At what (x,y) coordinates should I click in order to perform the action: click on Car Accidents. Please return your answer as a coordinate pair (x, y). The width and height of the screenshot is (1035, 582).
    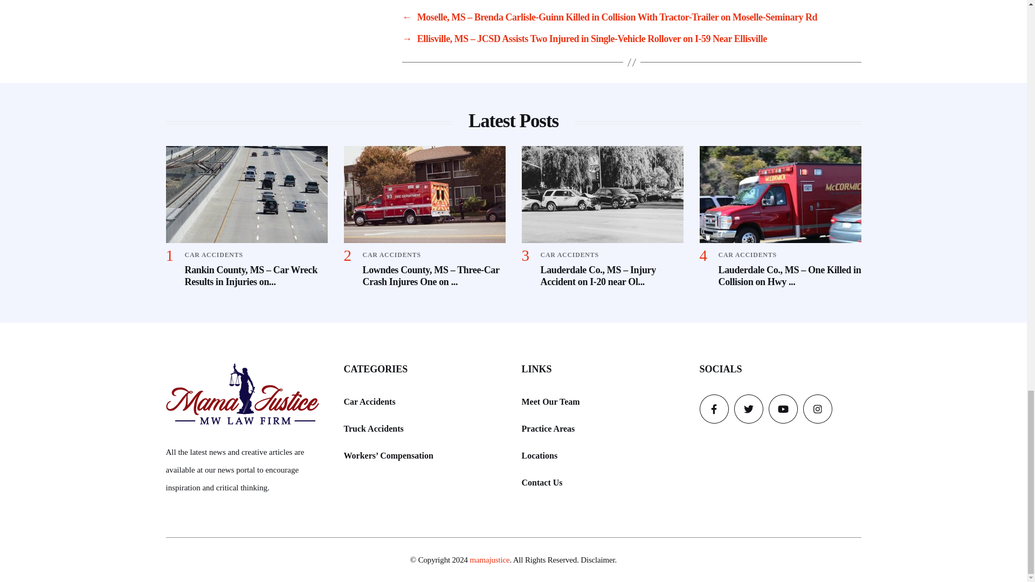
    Looking at the image, I should click on (369, 402).